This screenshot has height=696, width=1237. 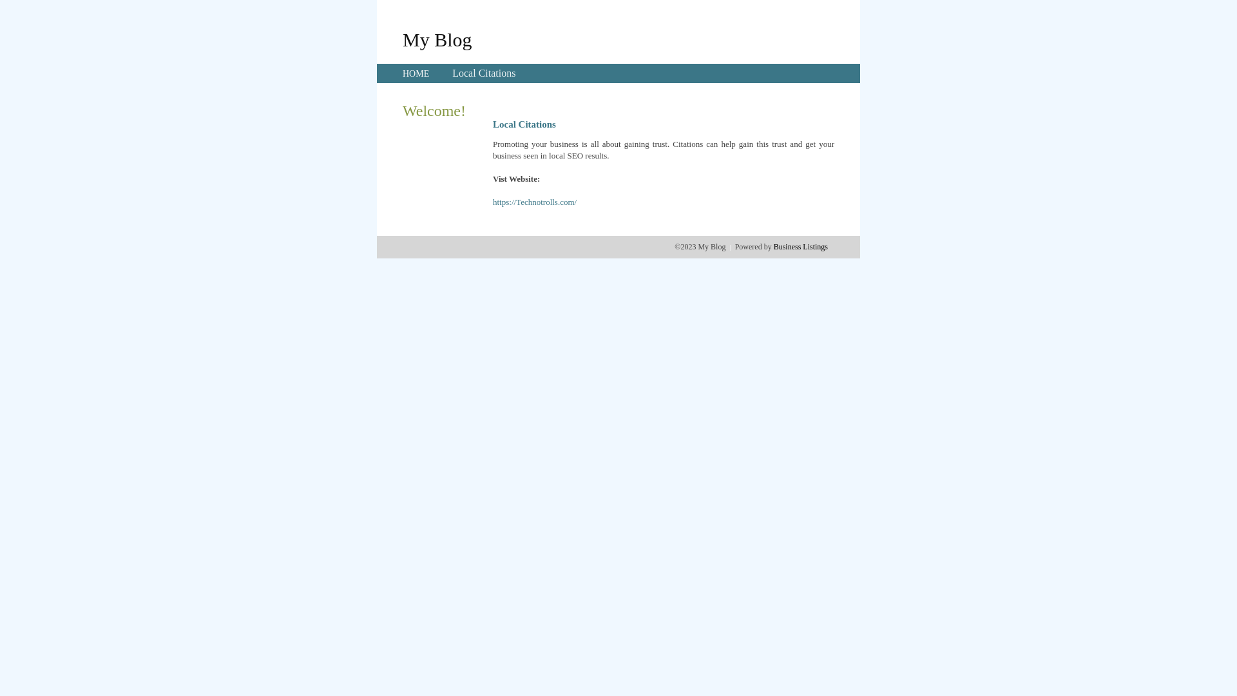 What do you see at coordinates (437, 39) in the screenshot?
I see `My Blog` at bounding box center [437, 39].